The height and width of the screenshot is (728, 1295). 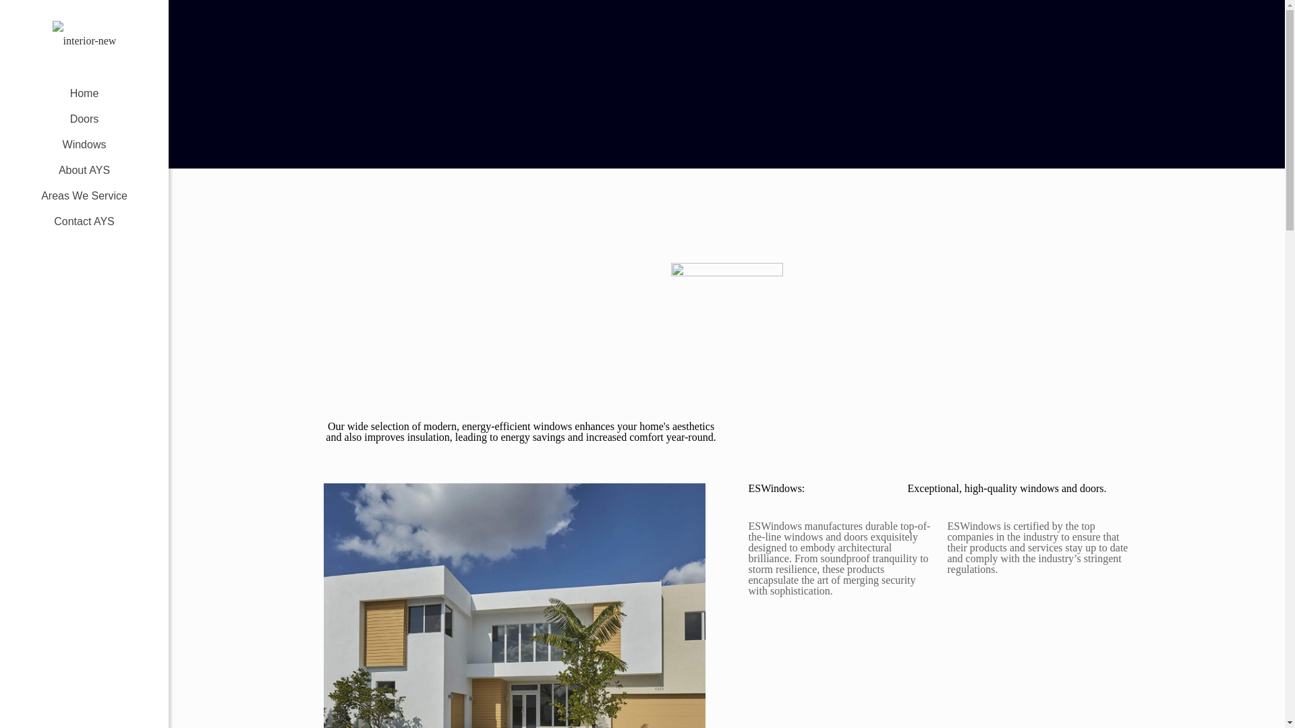 What do you see at coordinates (84, 93) in the screenshot?
I see `Home` at bounding box center [84, 93].